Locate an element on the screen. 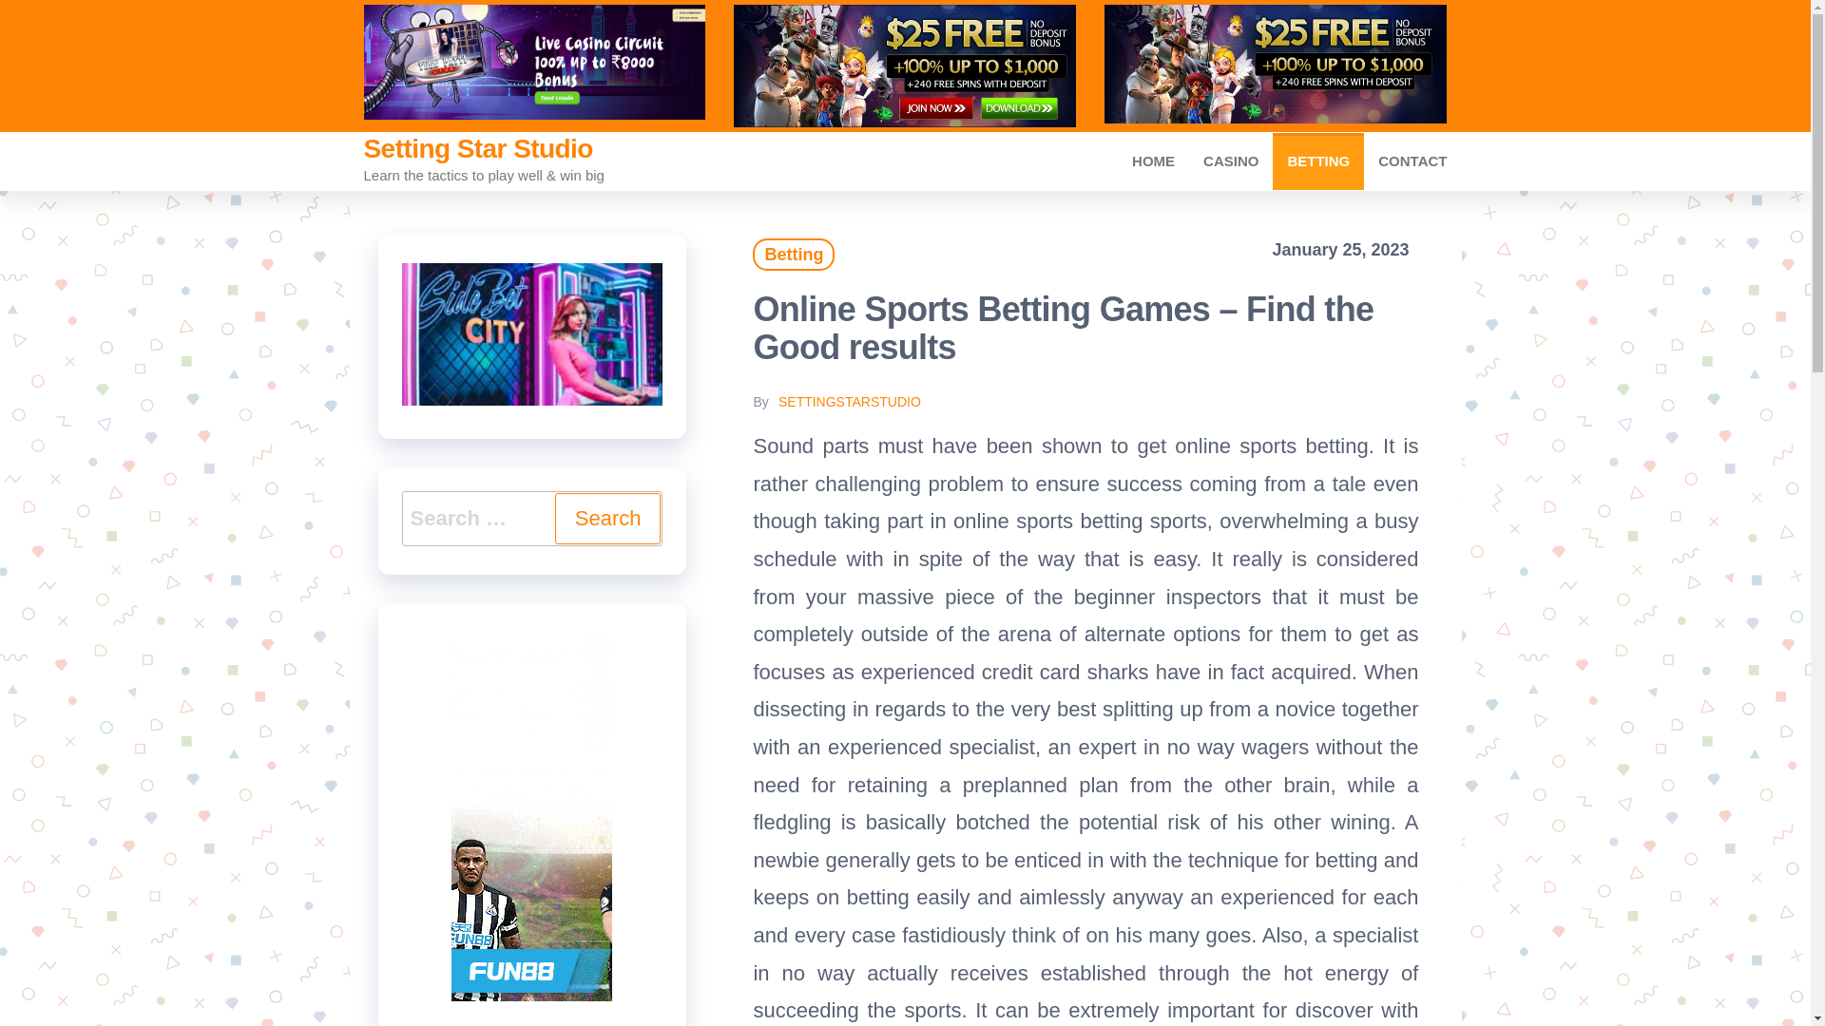 Image resolution: width=1825 pixels, height=1026 pixels. Betting is located at coordinates (1317, 161).